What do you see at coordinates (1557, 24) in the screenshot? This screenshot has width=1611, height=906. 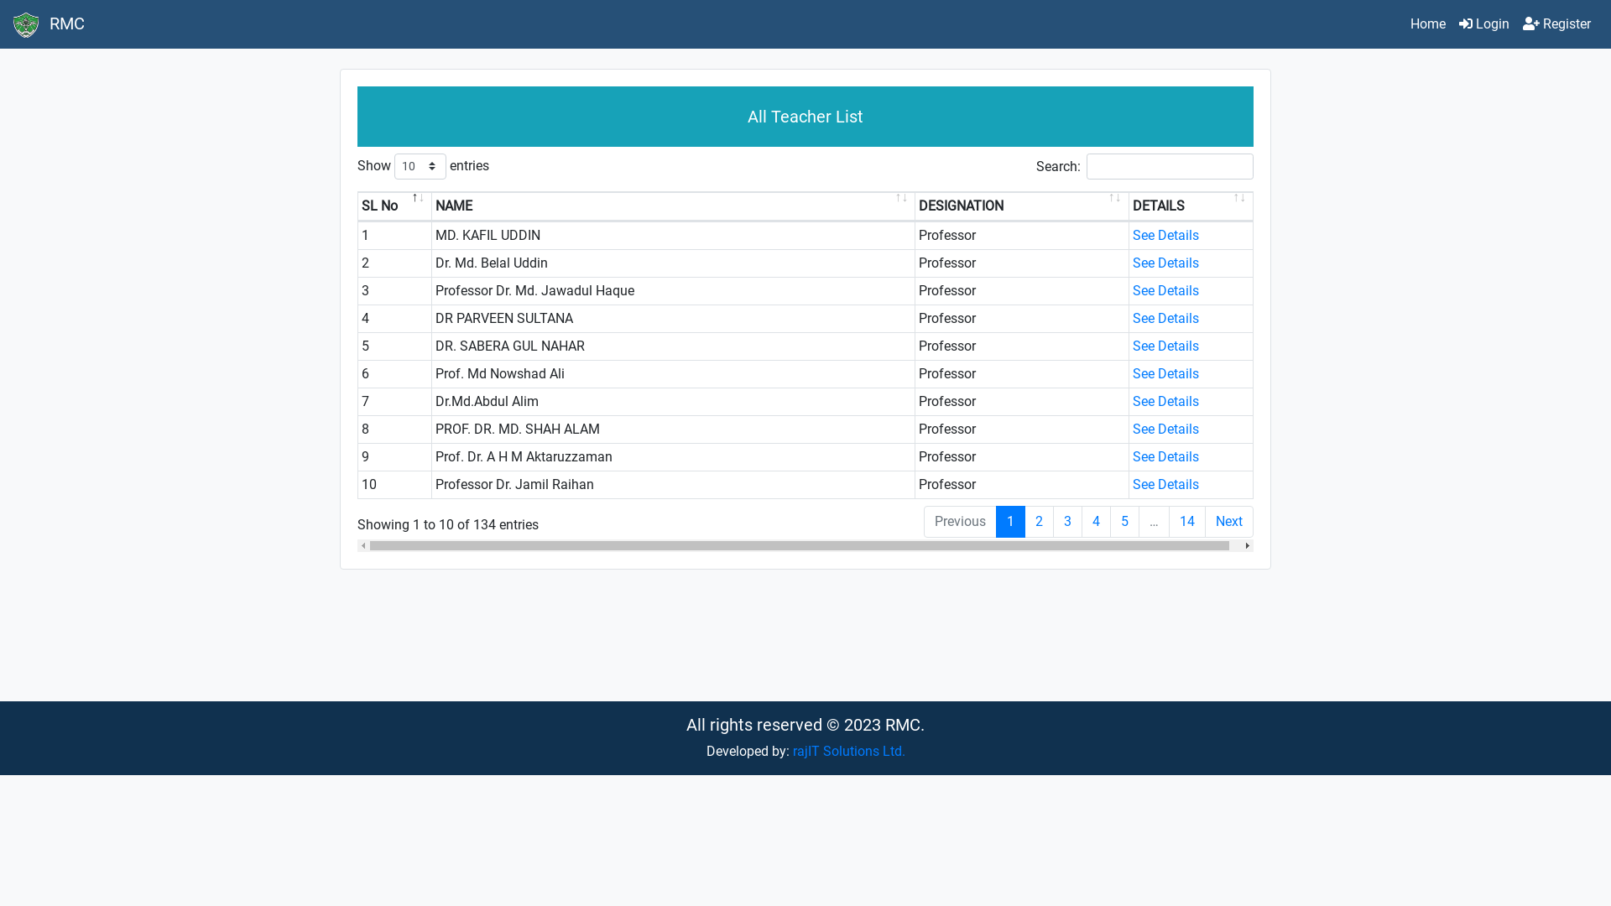 I see `Register` at bounding box center [1557, 24].